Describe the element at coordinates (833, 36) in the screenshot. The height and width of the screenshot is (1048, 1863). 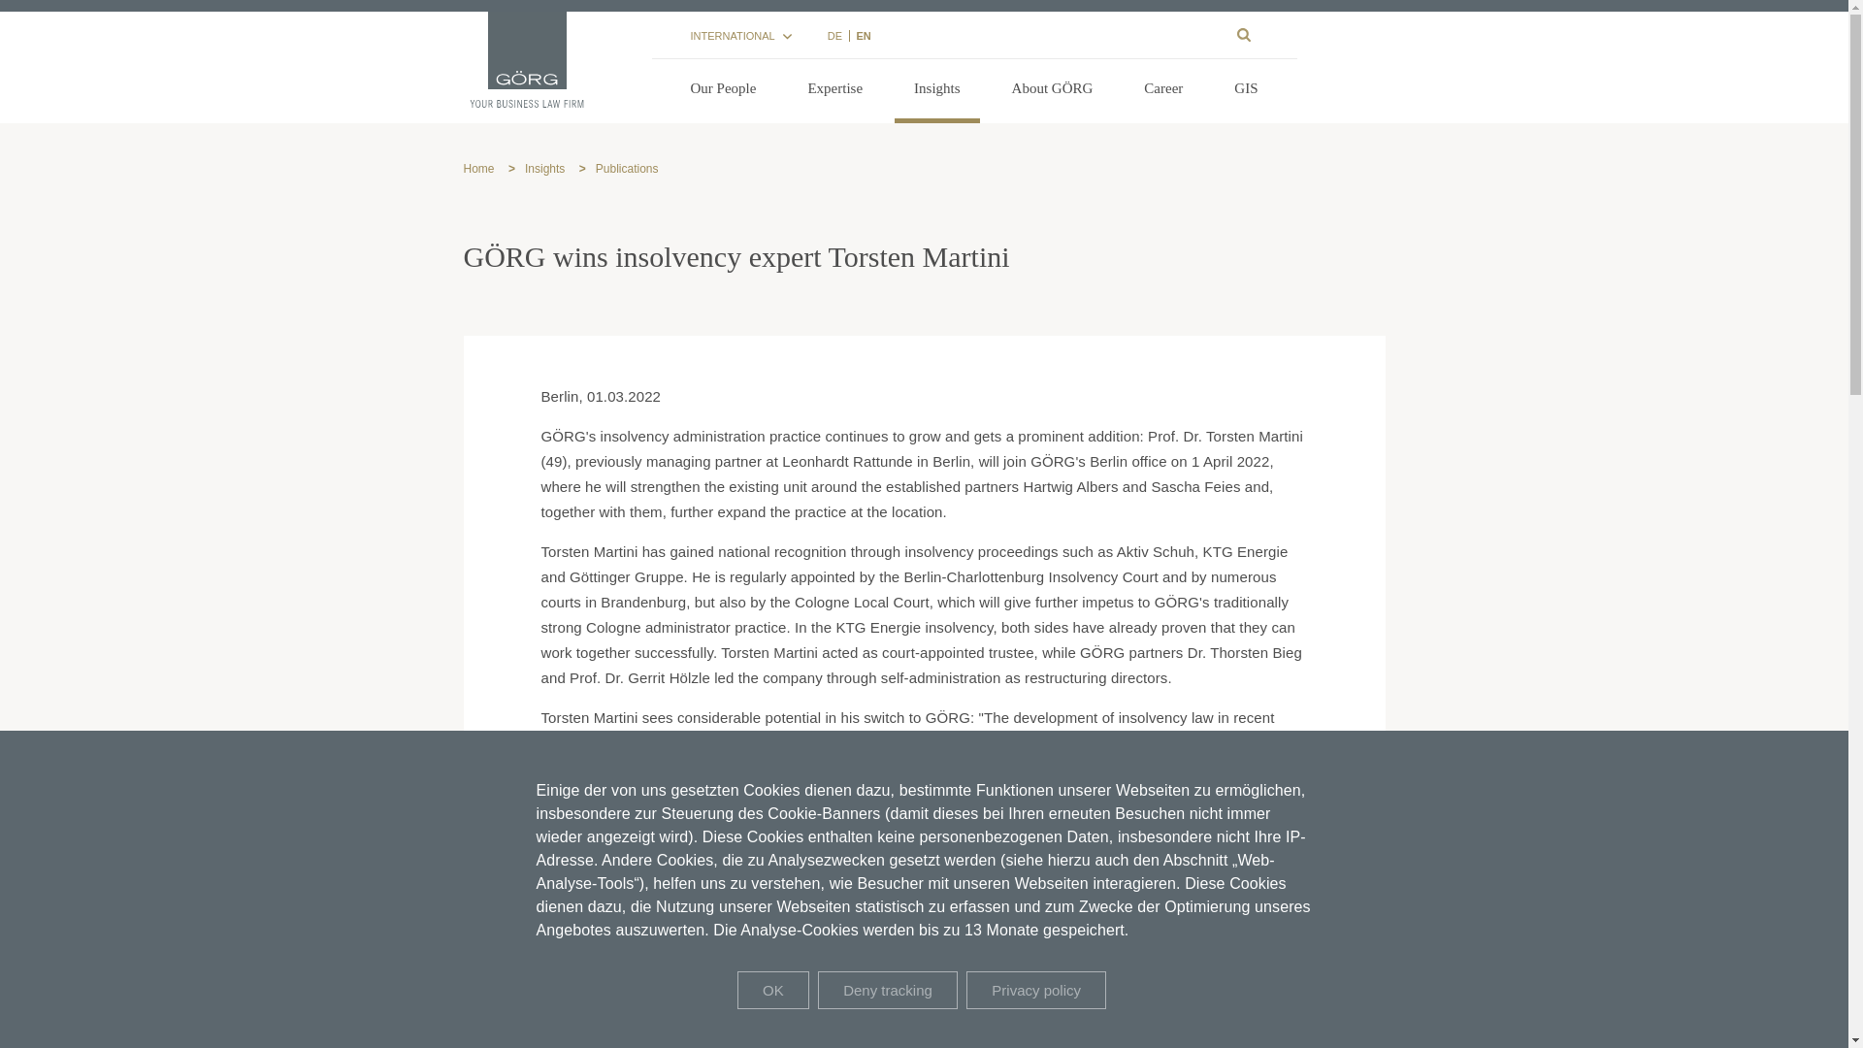
I see `DE` at that location.